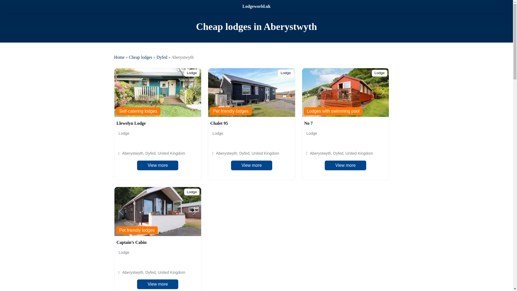 This screenshot has height=291, width=517. What do you see at coordinates (309, 123) in the screenshot?
I see `No 7` at bounding box center [309, 123].